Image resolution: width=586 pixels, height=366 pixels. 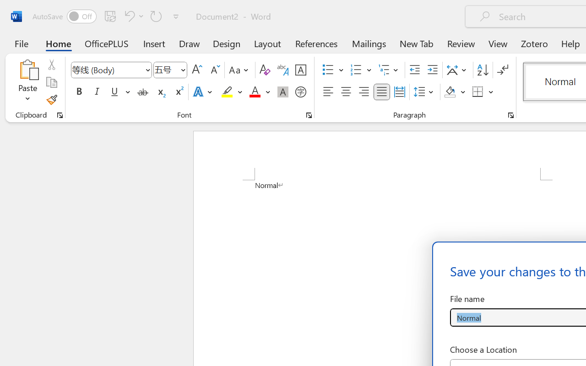 I want to click on Subscript, so click(x=160, y=92).